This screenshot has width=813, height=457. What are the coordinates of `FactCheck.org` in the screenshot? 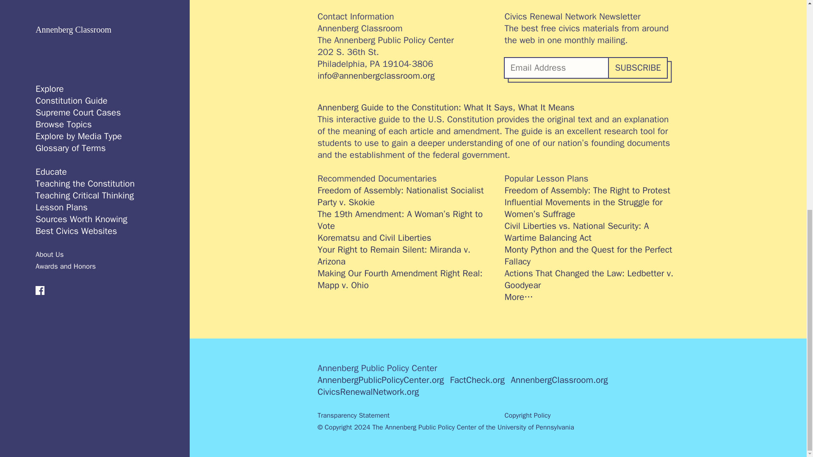 It's located at (478, 380).